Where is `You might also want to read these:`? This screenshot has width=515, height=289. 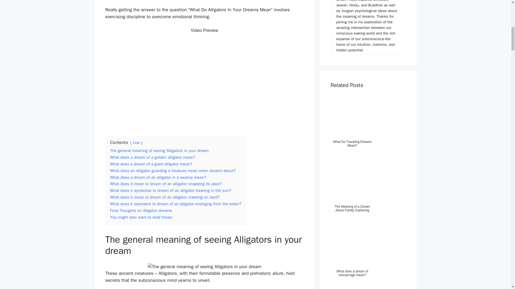 You might also want to read these: is located at coordinates (141, 217).